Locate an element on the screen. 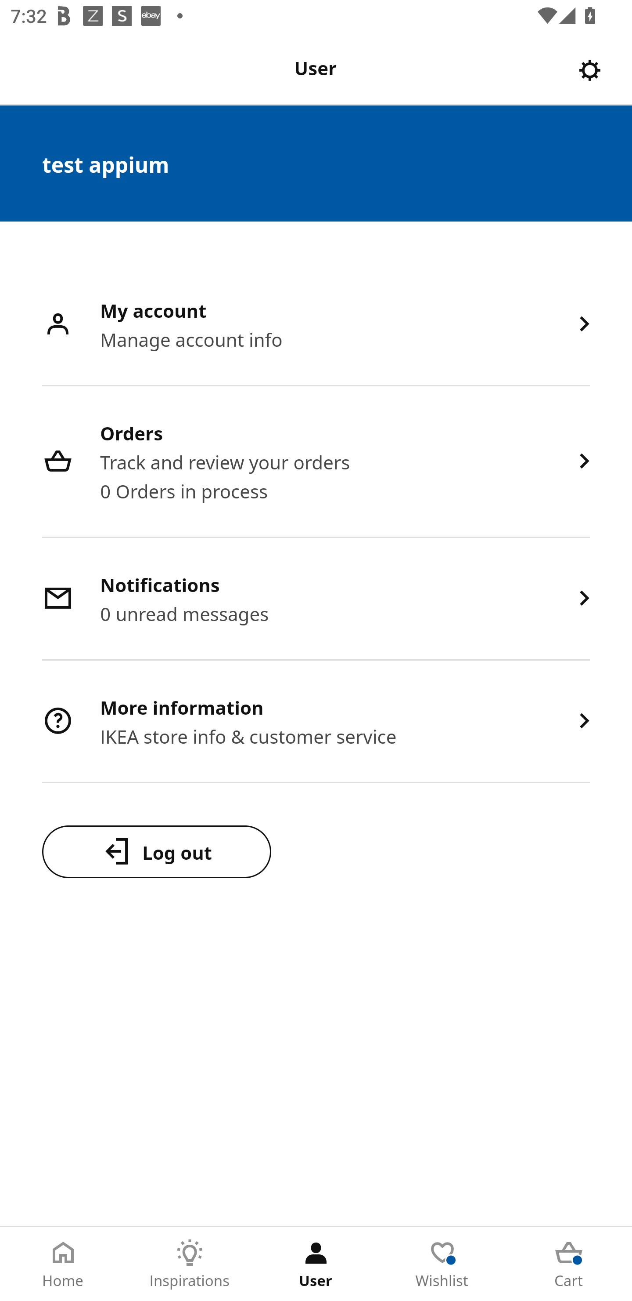 This screenshot has height=1301, width=632. My account
Manage account info is located at coordinates (316, 325).